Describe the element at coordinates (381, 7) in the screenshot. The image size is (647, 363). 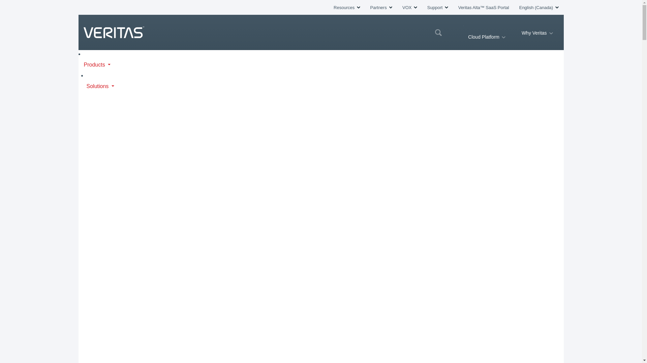
I see `Partners` at that location.